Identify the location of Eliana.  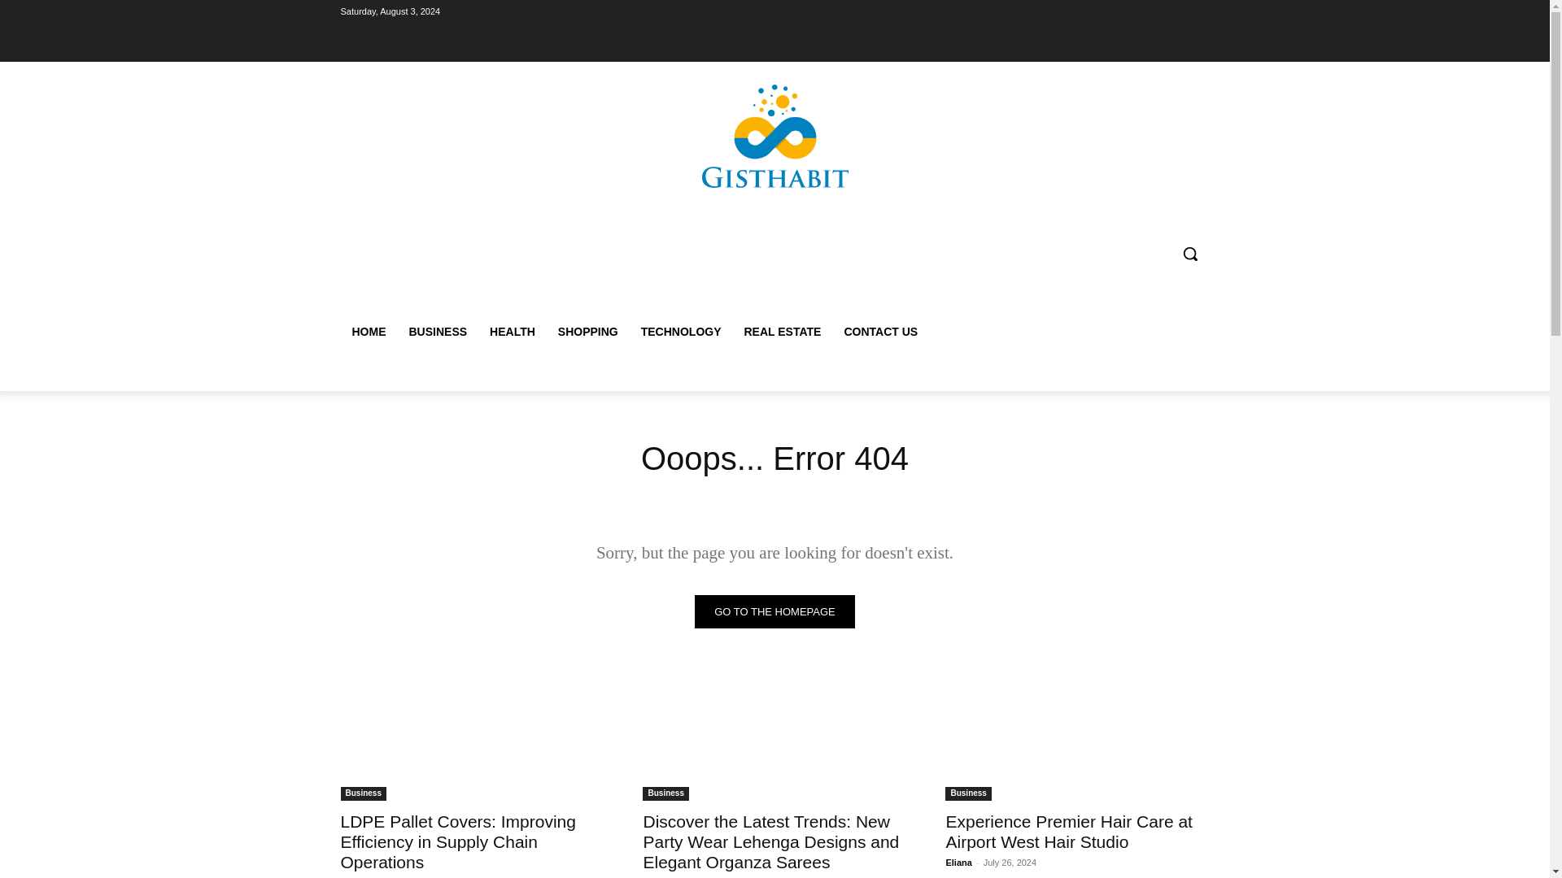
(958, 863).